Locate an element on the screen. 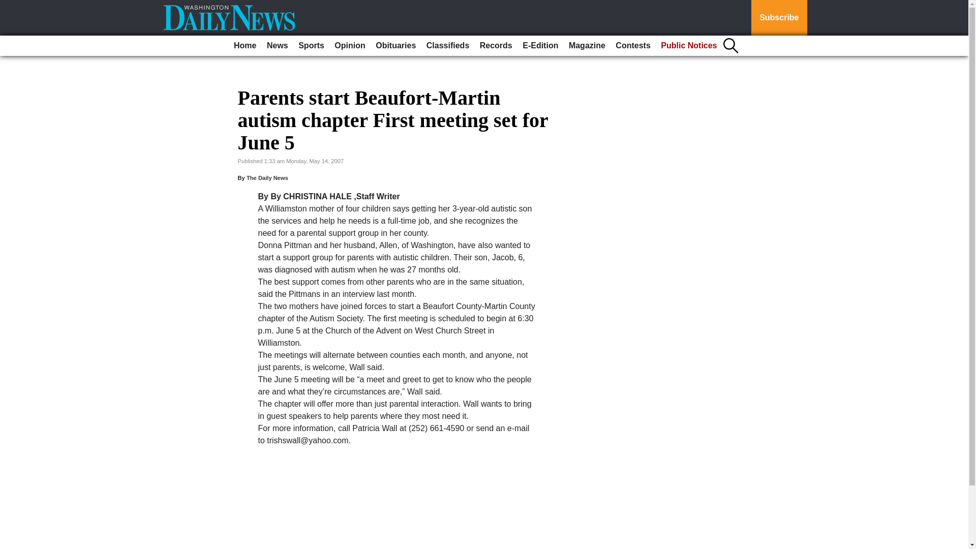 The width and height of the screenshot is (976, 549). E-Edition is located at coordinates (540, 46).